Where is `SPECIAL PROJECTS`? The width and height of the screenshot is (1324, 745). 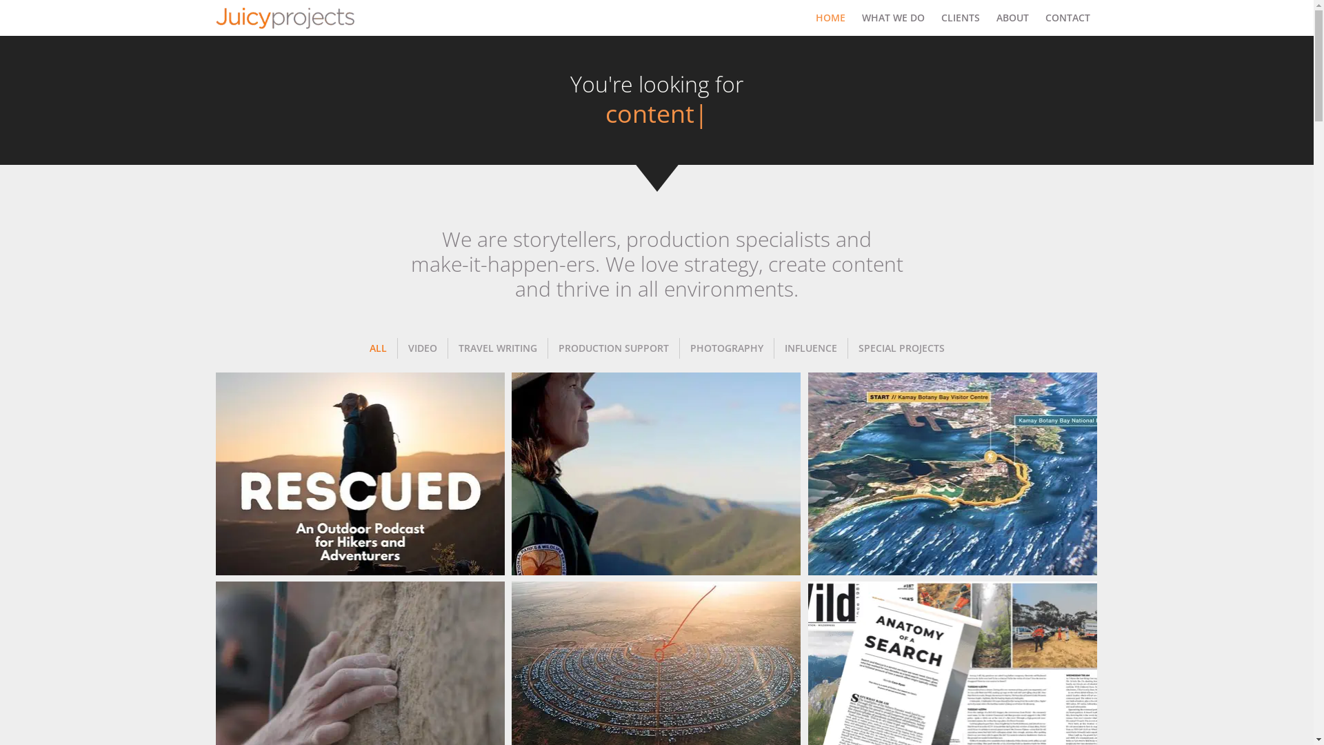
SPECIAL PROJECTS is located at coordinates (902, 348).